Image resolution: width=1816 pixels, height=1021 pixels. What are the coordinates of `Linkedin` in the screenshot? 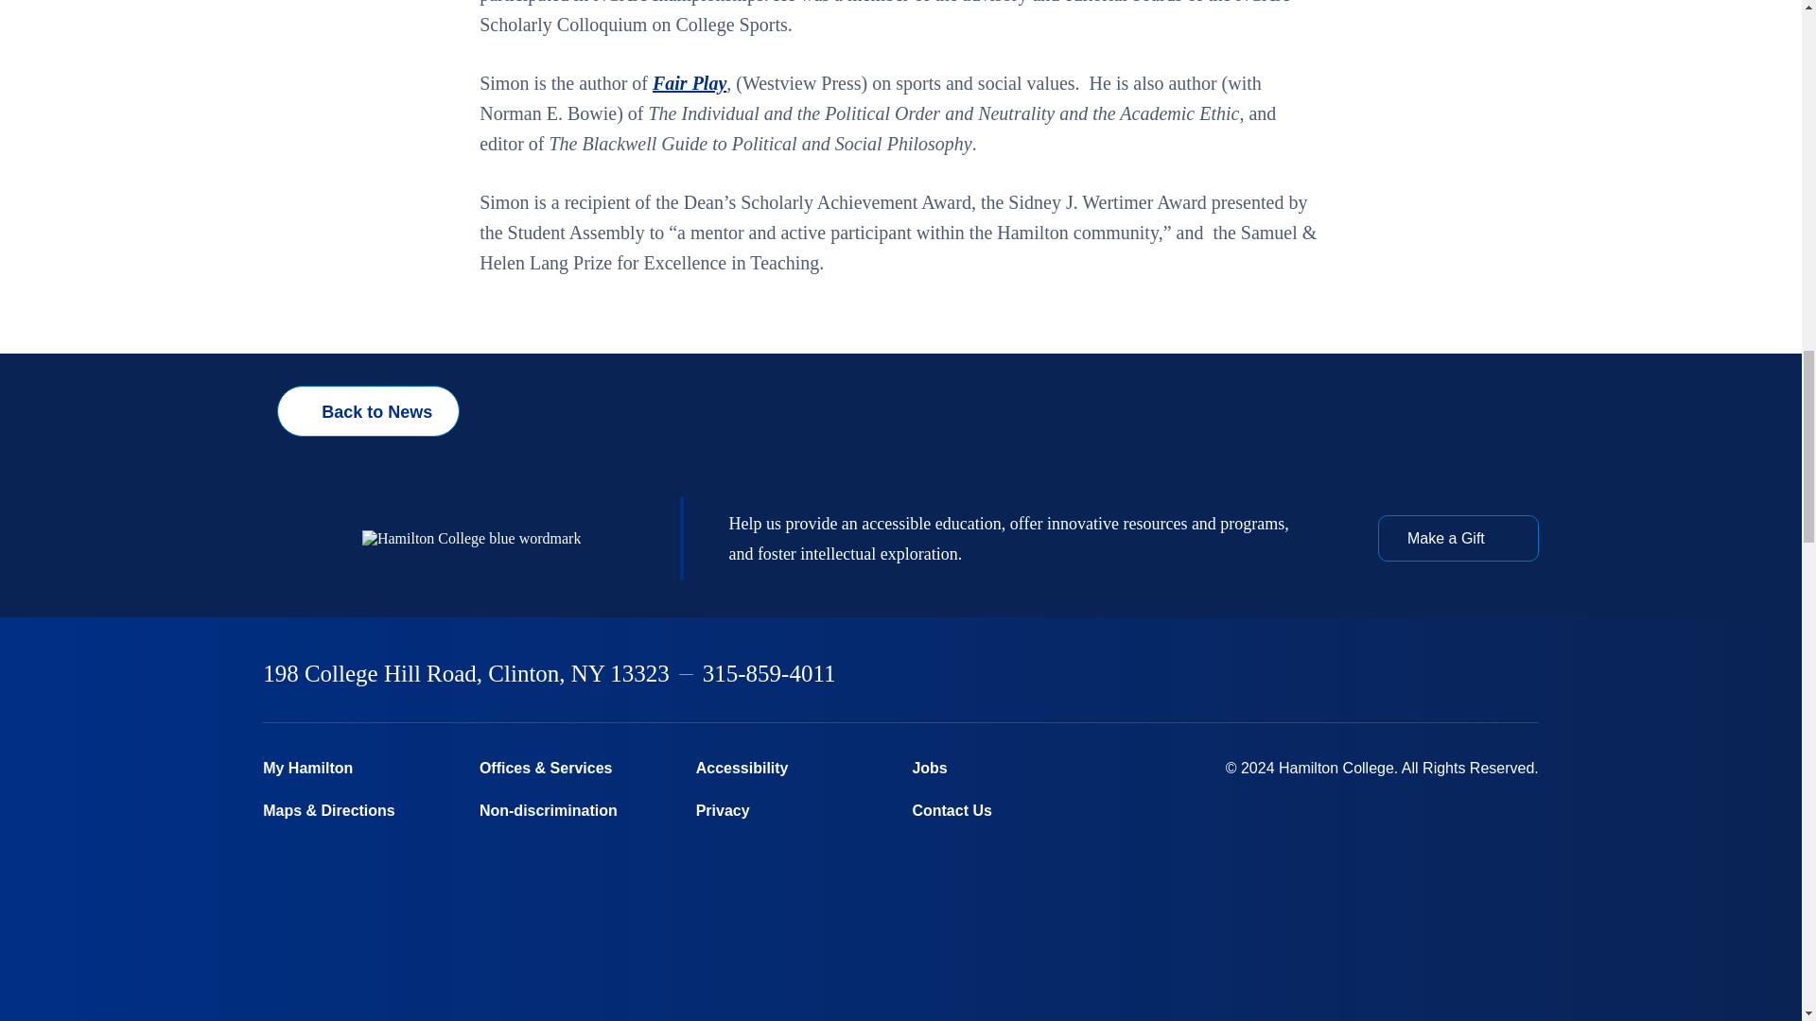 It's located at (1433, 675).